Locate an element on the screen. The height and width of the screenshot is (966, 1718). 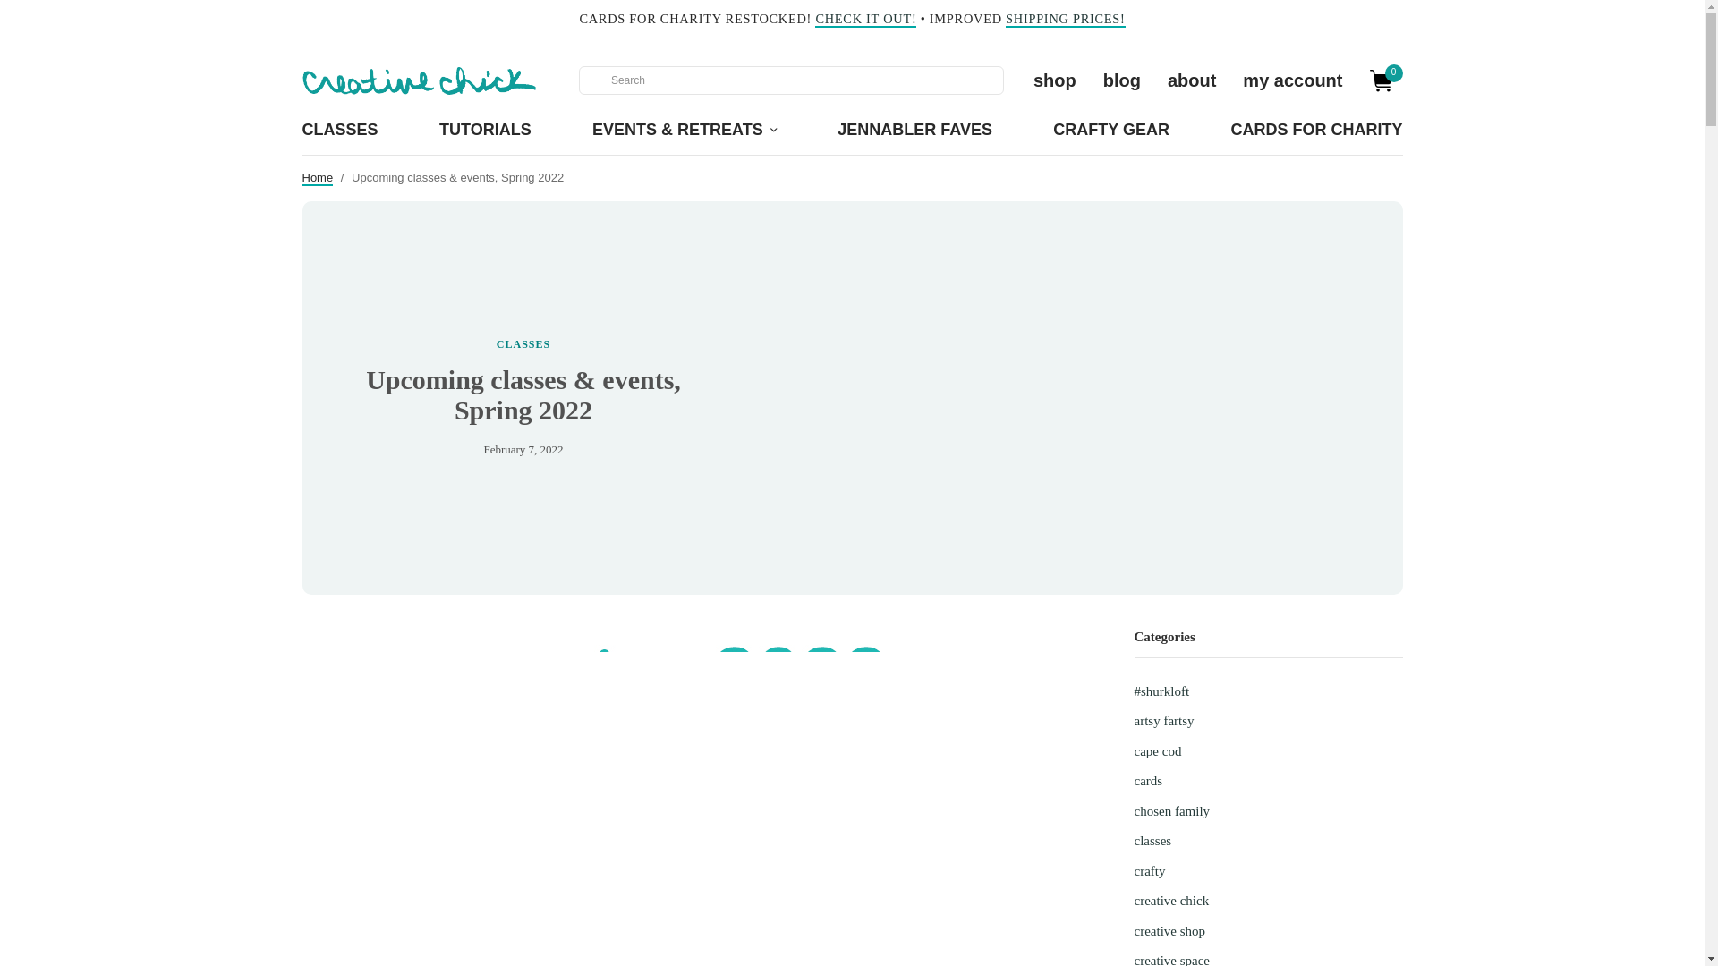
JENNABLER FAVES is located at coordinates (914, 131).